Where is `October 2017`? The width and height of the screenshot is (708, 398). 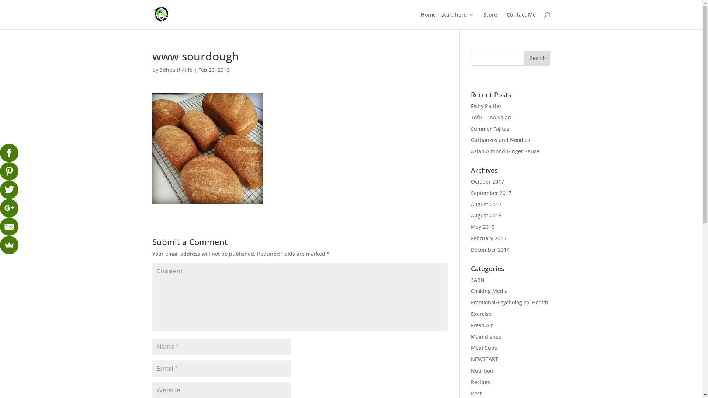 October 2017 is located at coordinates (487, 181).